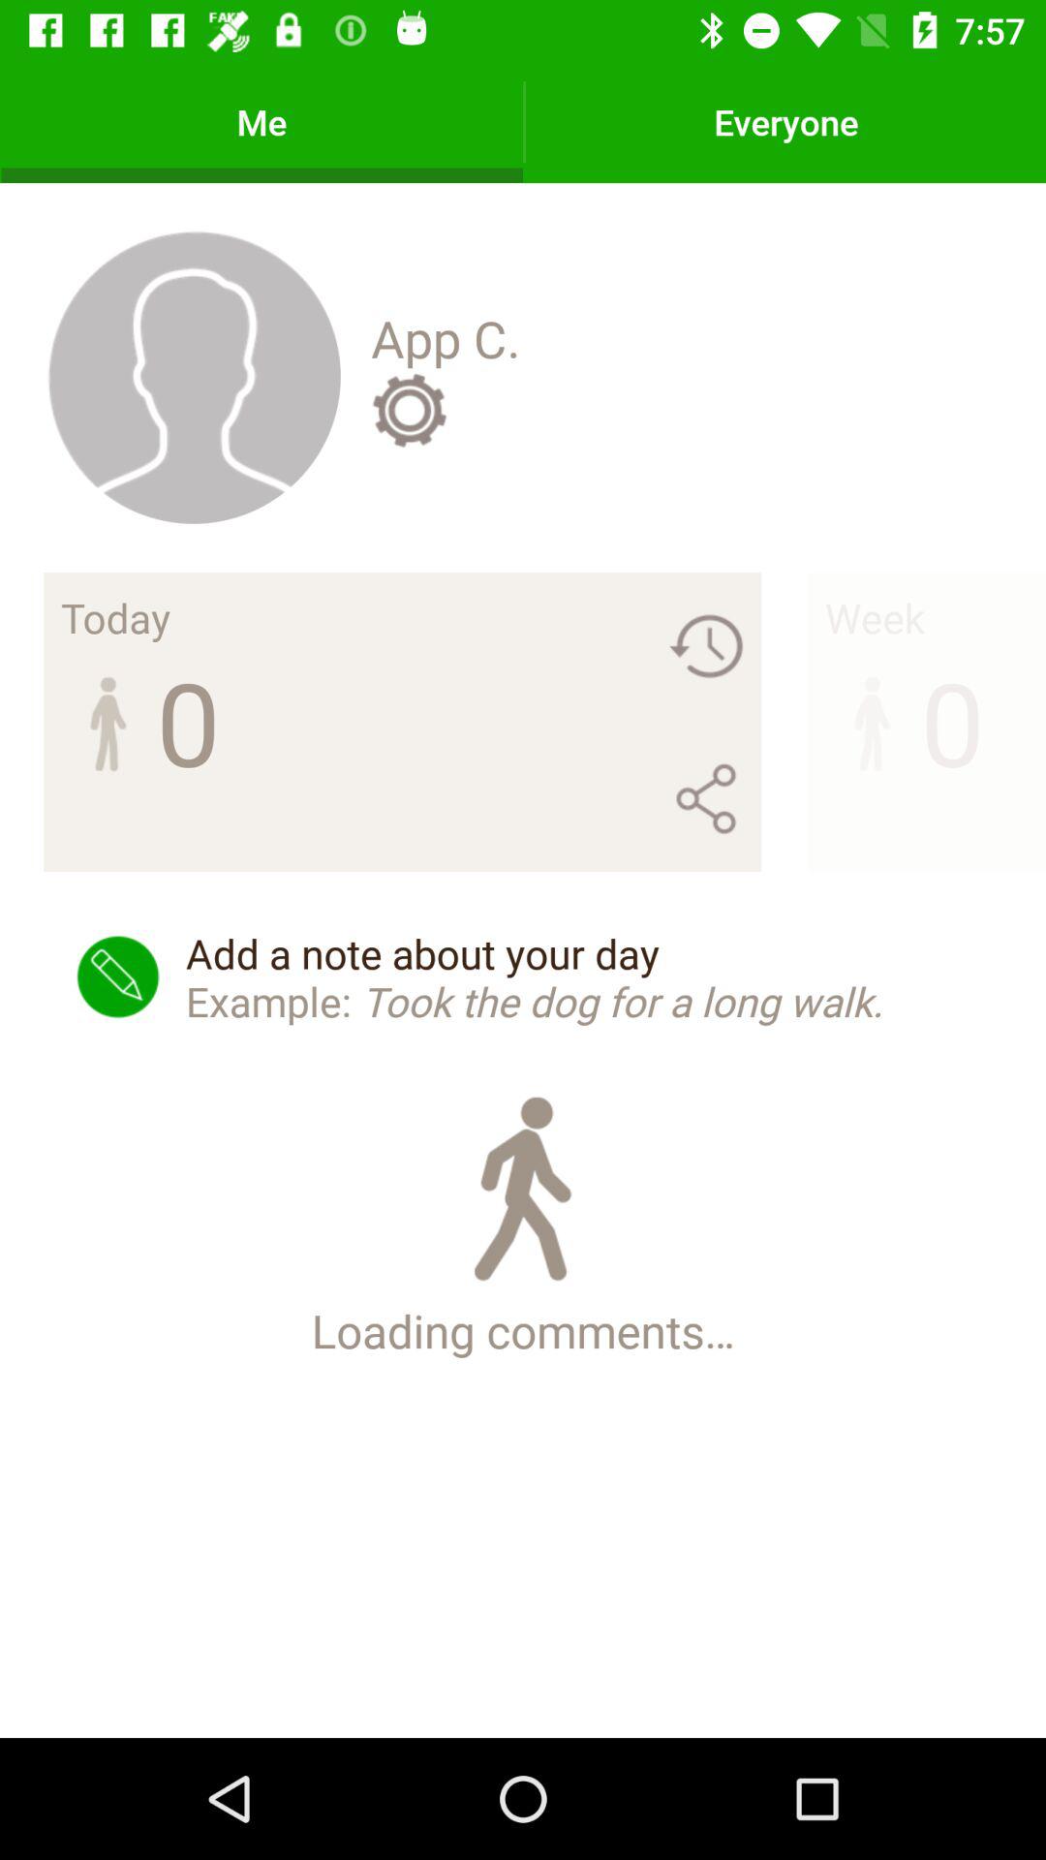  What do you see at coordinates (446, 338) in the screenshot?
I see `launch the app c. icon` at bounding box center [446, 338].